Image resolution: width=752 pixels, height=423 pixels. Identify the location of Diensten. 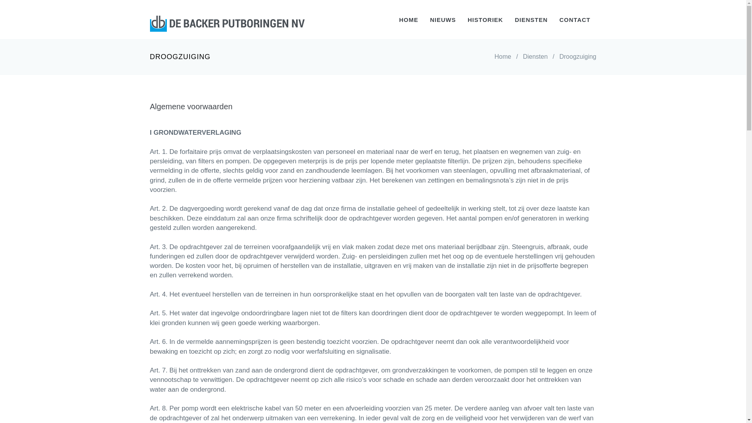
(535, 56).